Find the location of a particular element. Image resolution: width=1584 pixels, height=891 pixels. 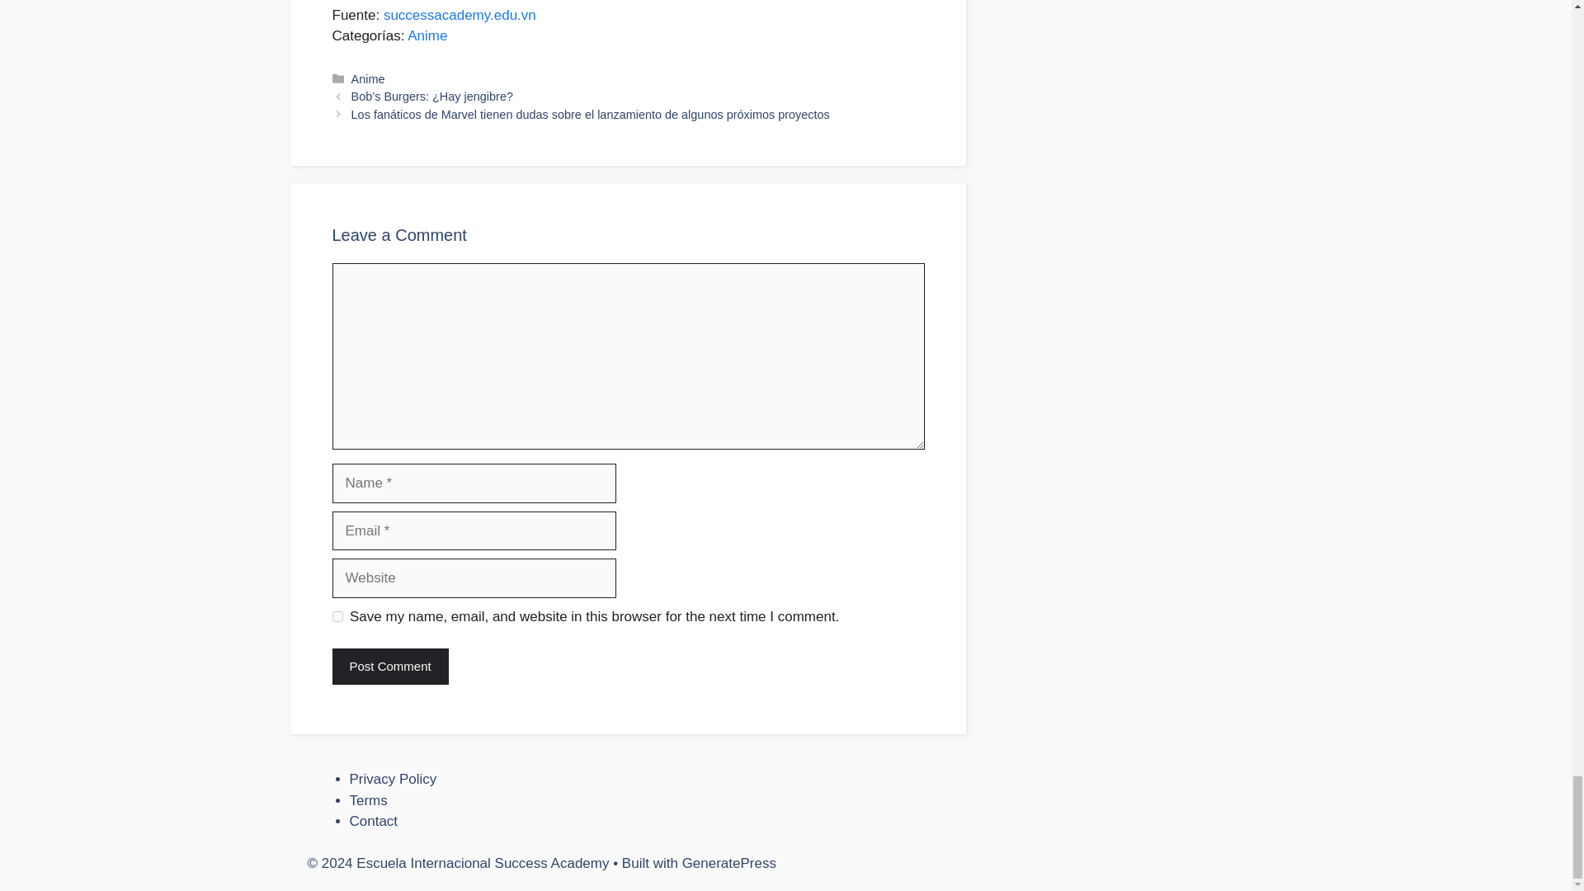

Privacy Policy is located at coordinates (393, 779).